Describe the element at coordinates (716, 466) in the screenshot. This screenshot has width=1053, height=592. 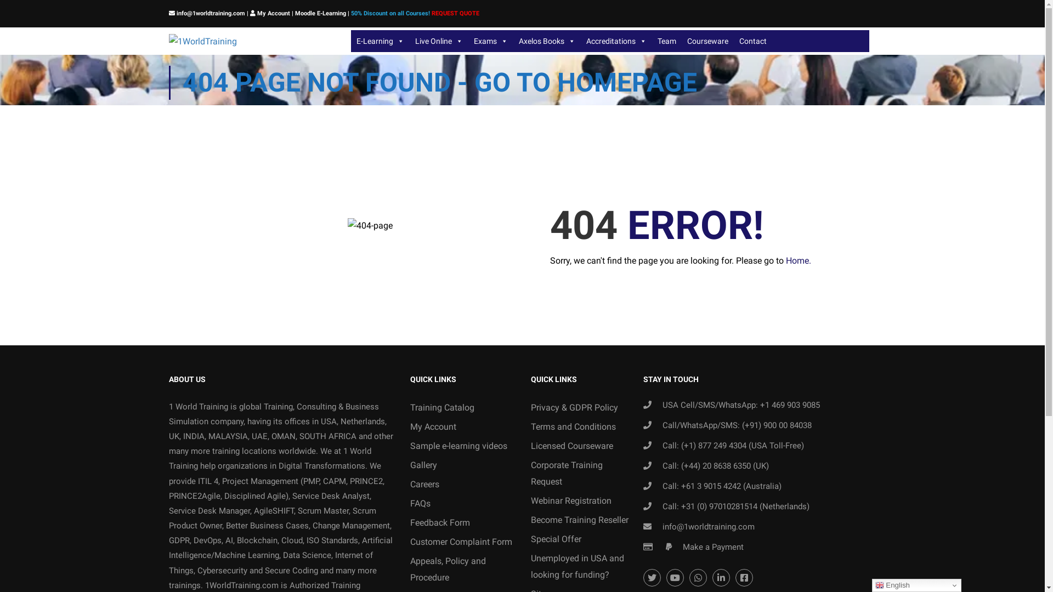
I see `(+44) 20 8638 6350` at that location.